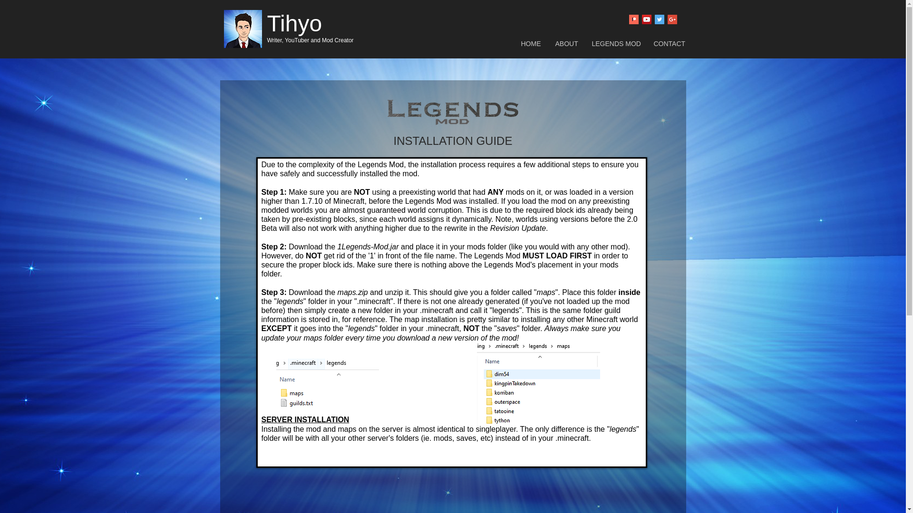 This screenshot has width=913, height=513. Describe the element at coordinates (566, 44) in the screenshot. I see `ABOUT` at that location.